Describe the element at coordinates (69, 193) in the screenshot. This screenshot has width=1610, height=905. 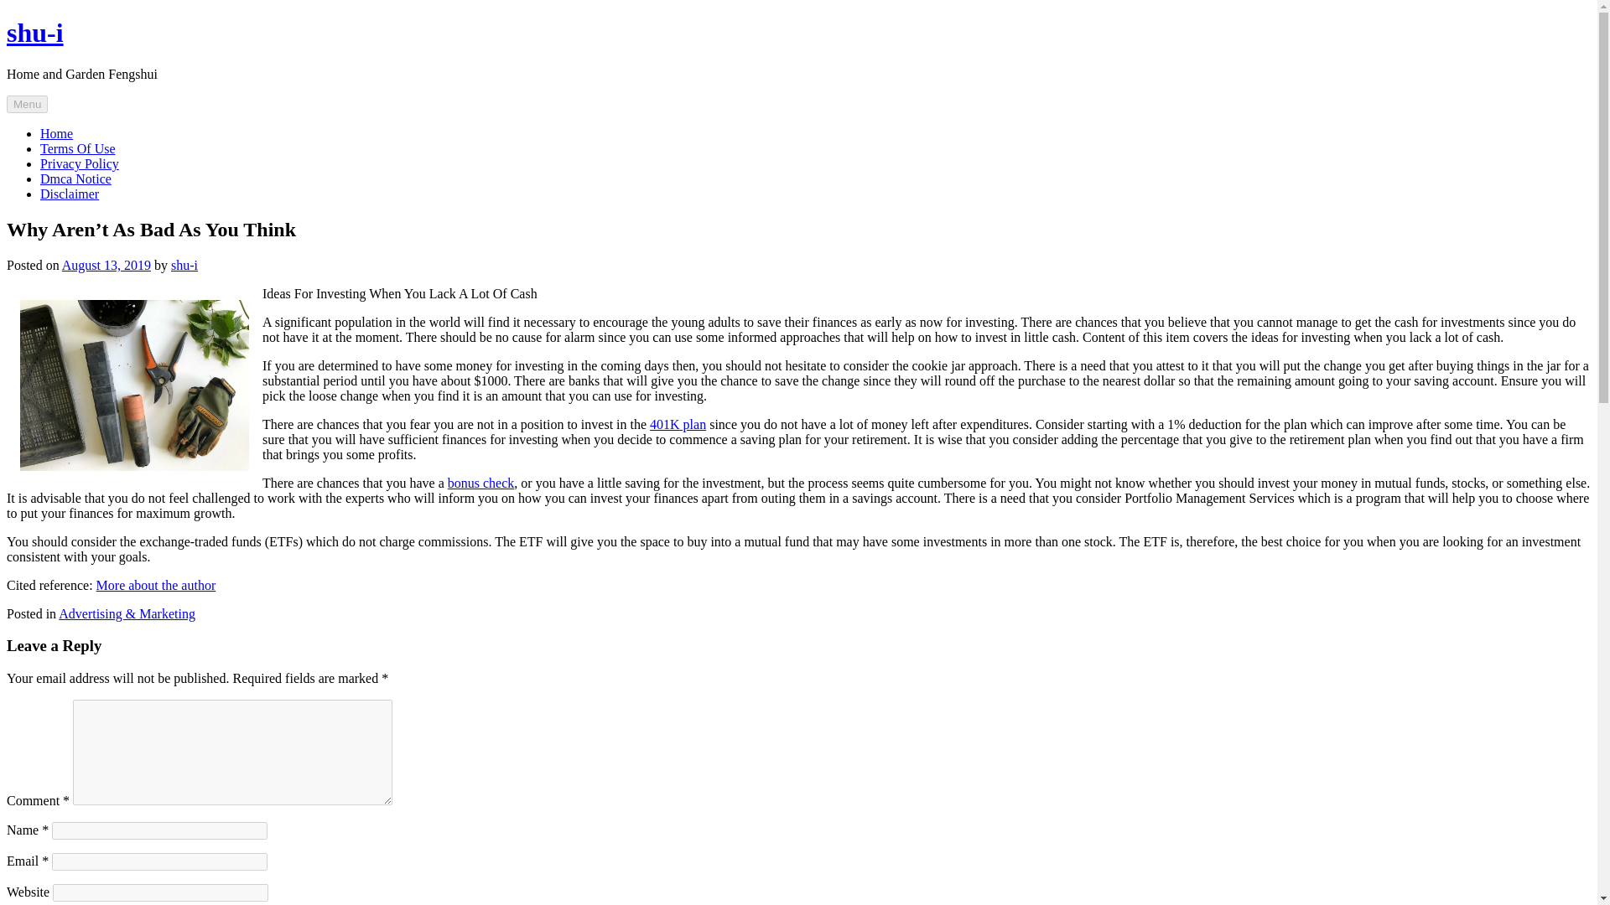
I see `Disclaimer` at that location.